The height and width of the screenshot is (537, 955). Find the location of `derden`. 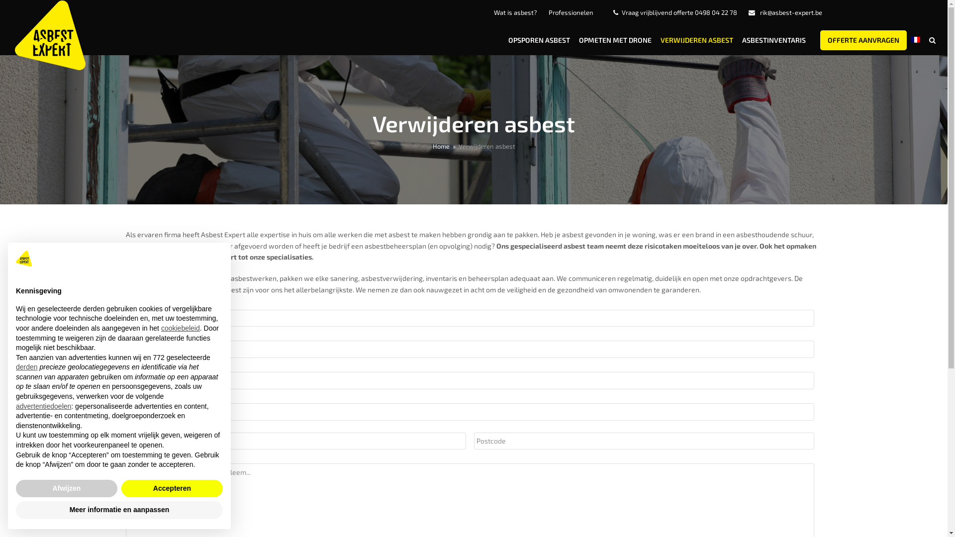

derden is located at coordinates (27, 367).